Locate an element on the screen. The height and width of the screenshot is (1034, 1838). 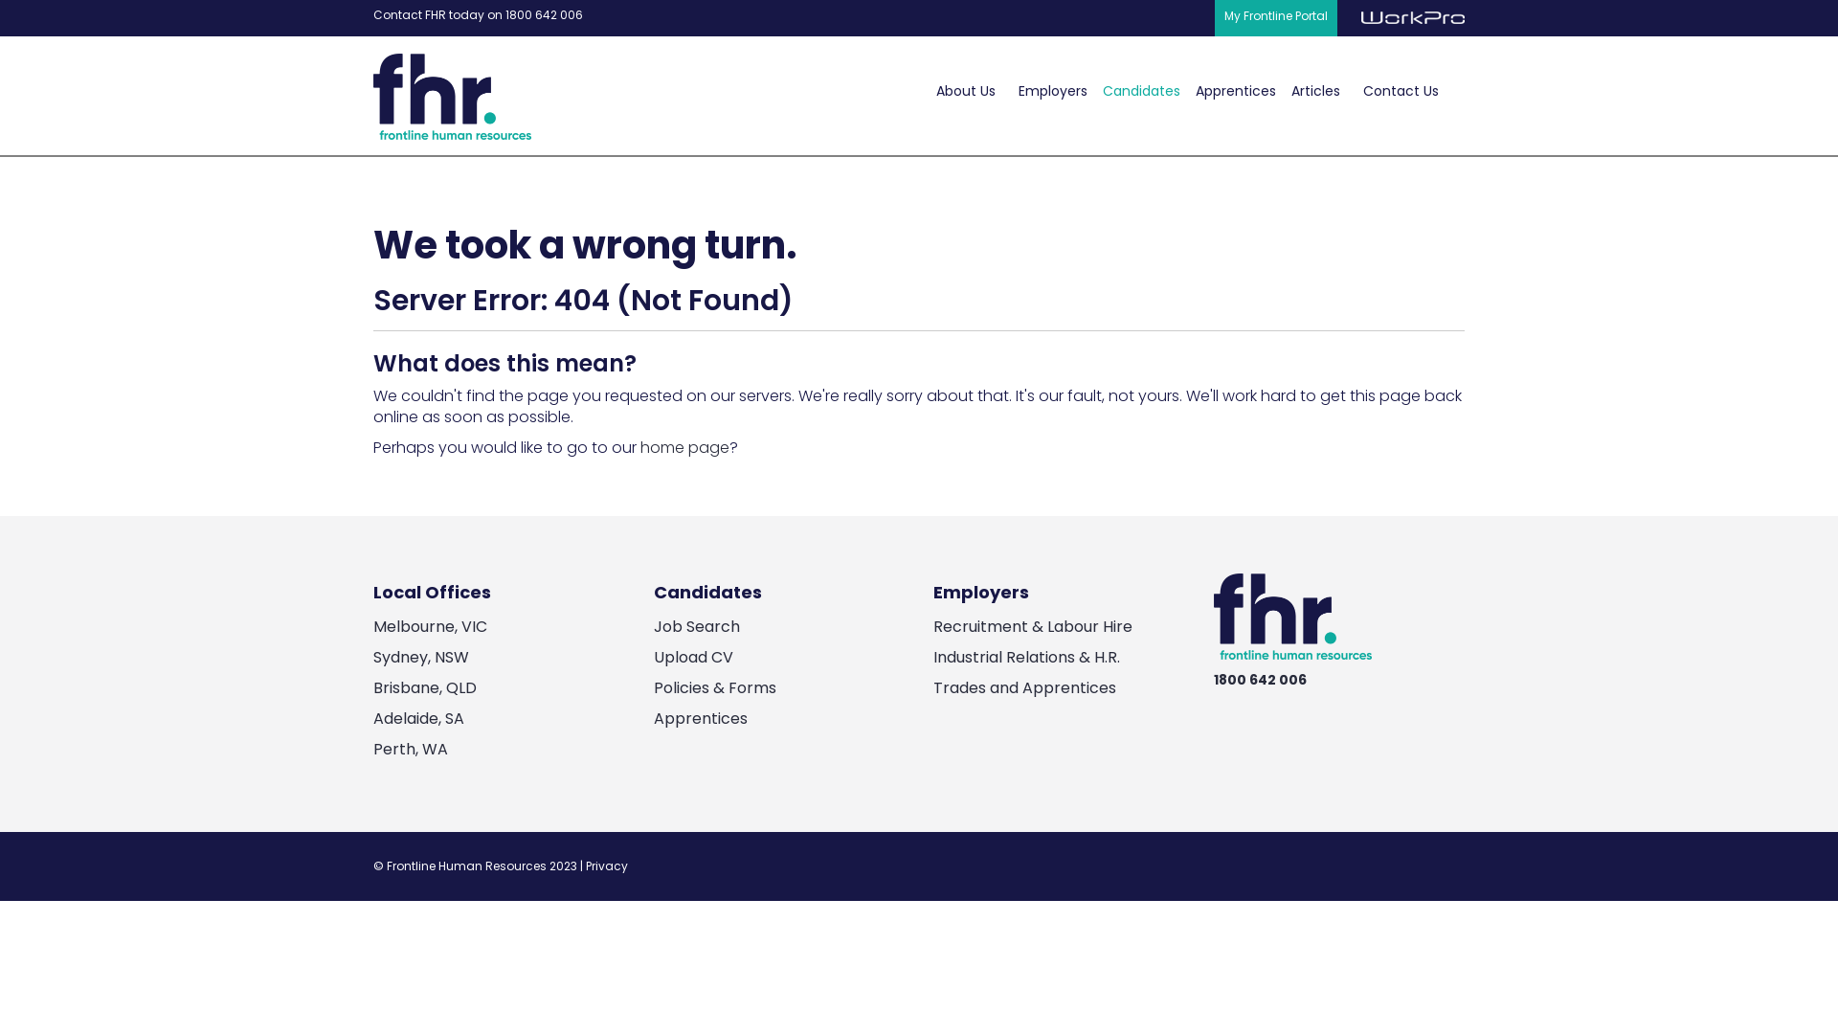
Brisbane, QLD is located at coordinates (425, 687).